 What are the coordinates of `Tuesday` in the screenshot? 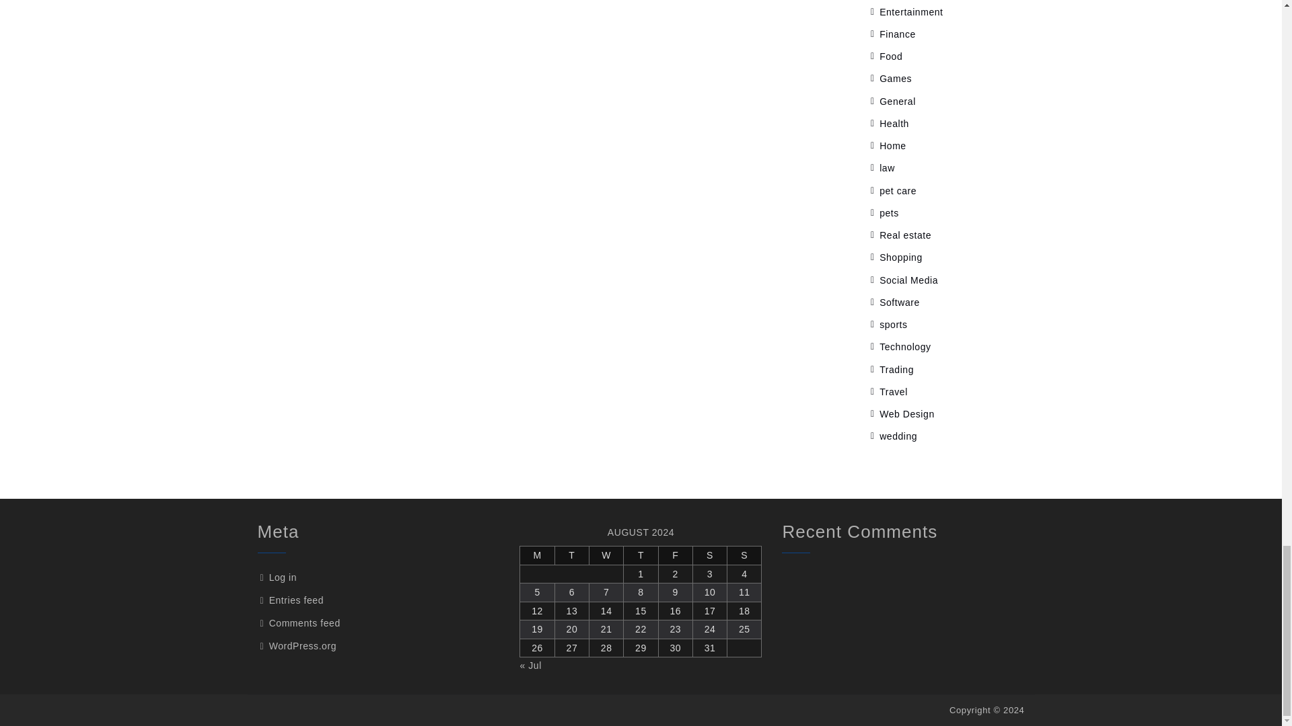 It's located at (571, 556).